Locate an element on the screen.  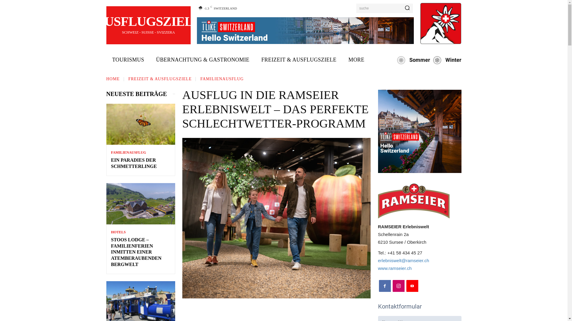
www.ramseier.ch is located at coordinates (394, 268).